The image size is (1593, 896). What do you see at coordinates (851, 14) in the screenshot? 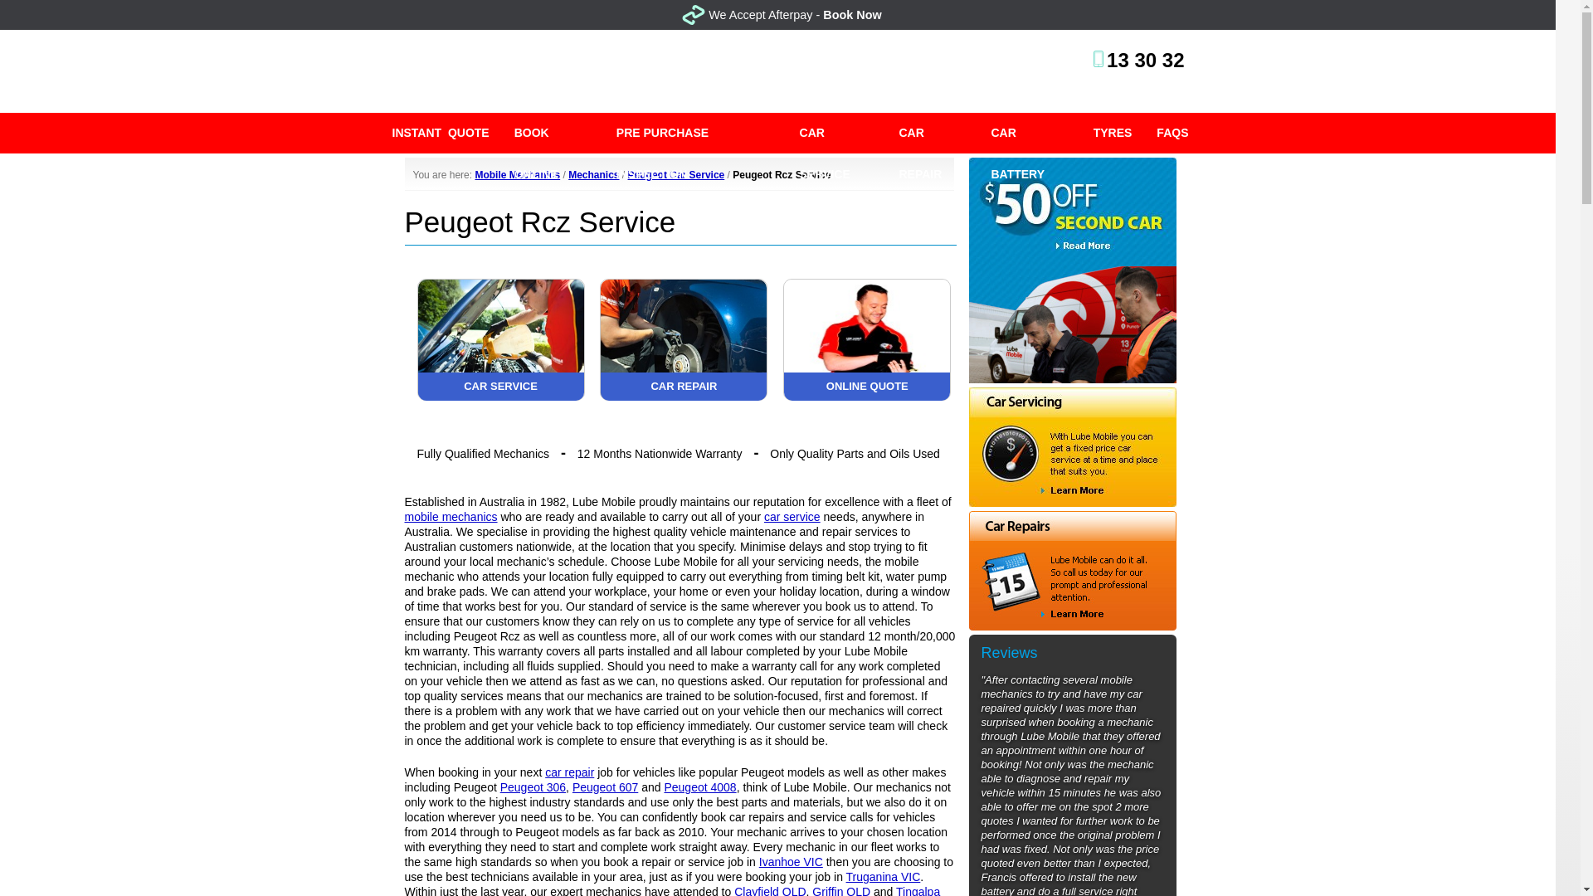
I see `Book Now` at bounding box center [851, 14].